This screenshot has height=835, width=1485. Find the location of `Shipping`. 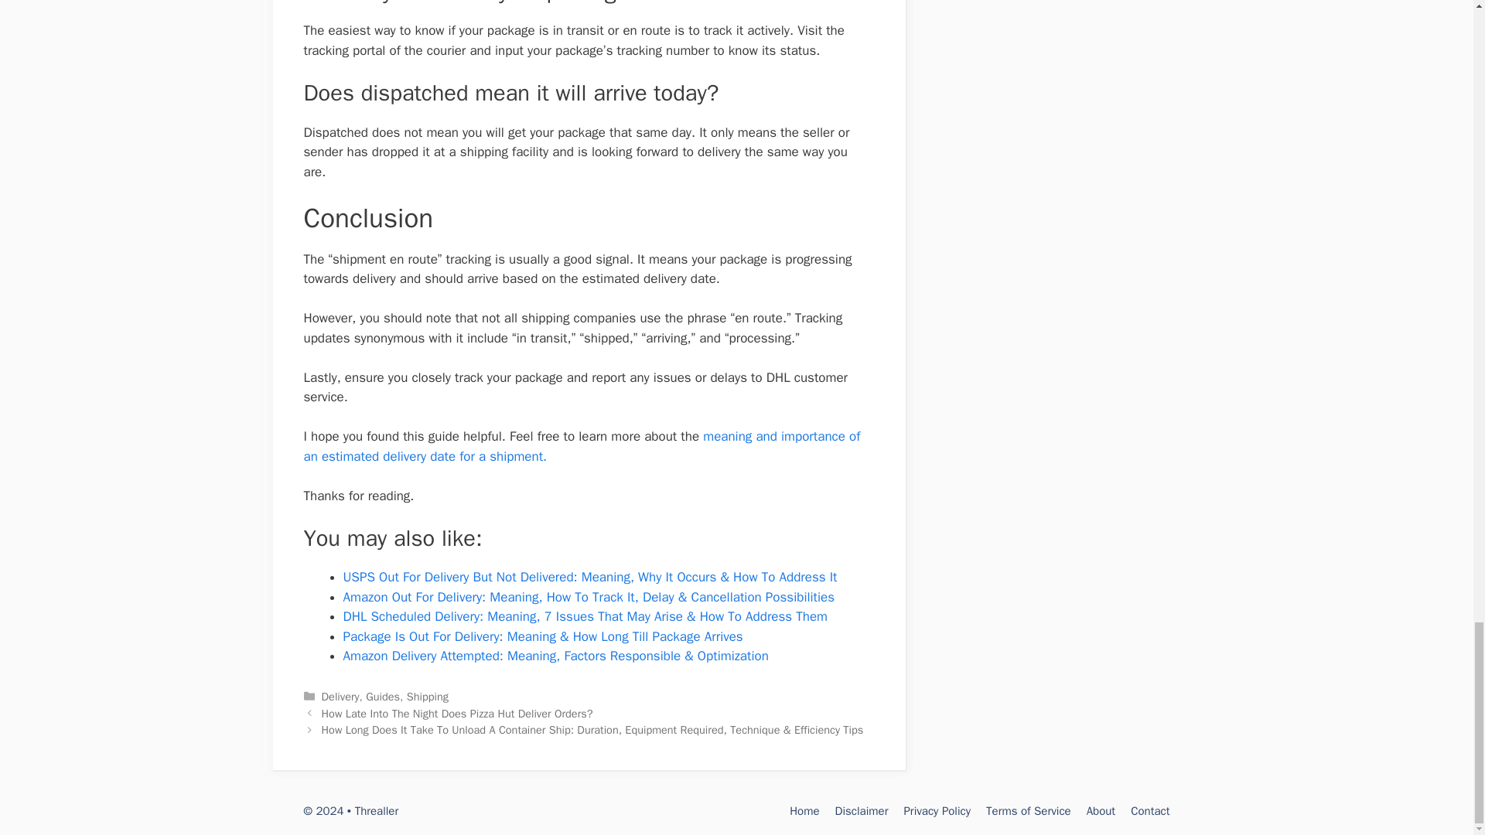

Shipping is located at coordinates (427, 697).